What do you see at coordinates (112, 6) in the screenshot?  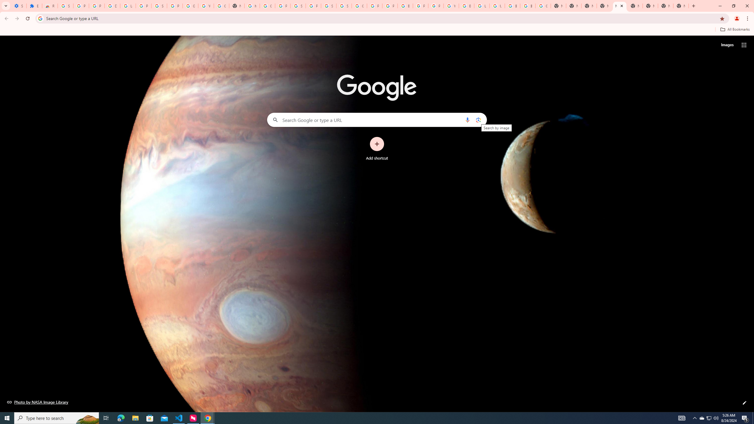 I see `Delete photos & videos - Computer - Google Photos Help` at bounding box center [112, 6].